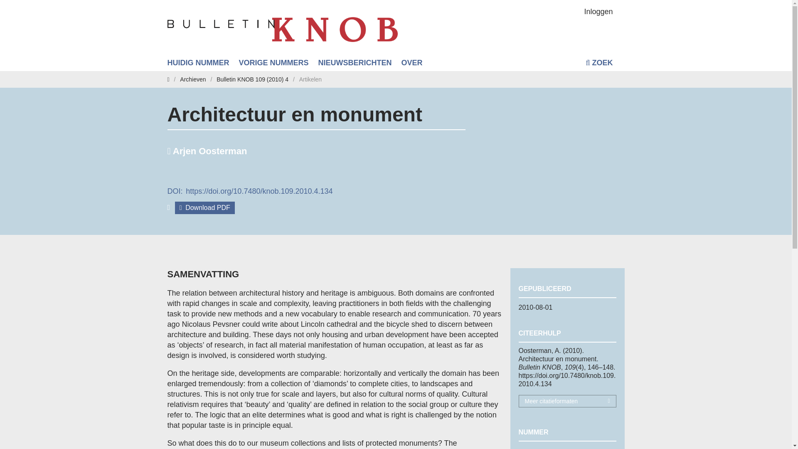 The height and width of the screenshot is (449, 798). Describe the element at coordinates (598, 64) in the screenshot. I see `ZOEK` at that location.